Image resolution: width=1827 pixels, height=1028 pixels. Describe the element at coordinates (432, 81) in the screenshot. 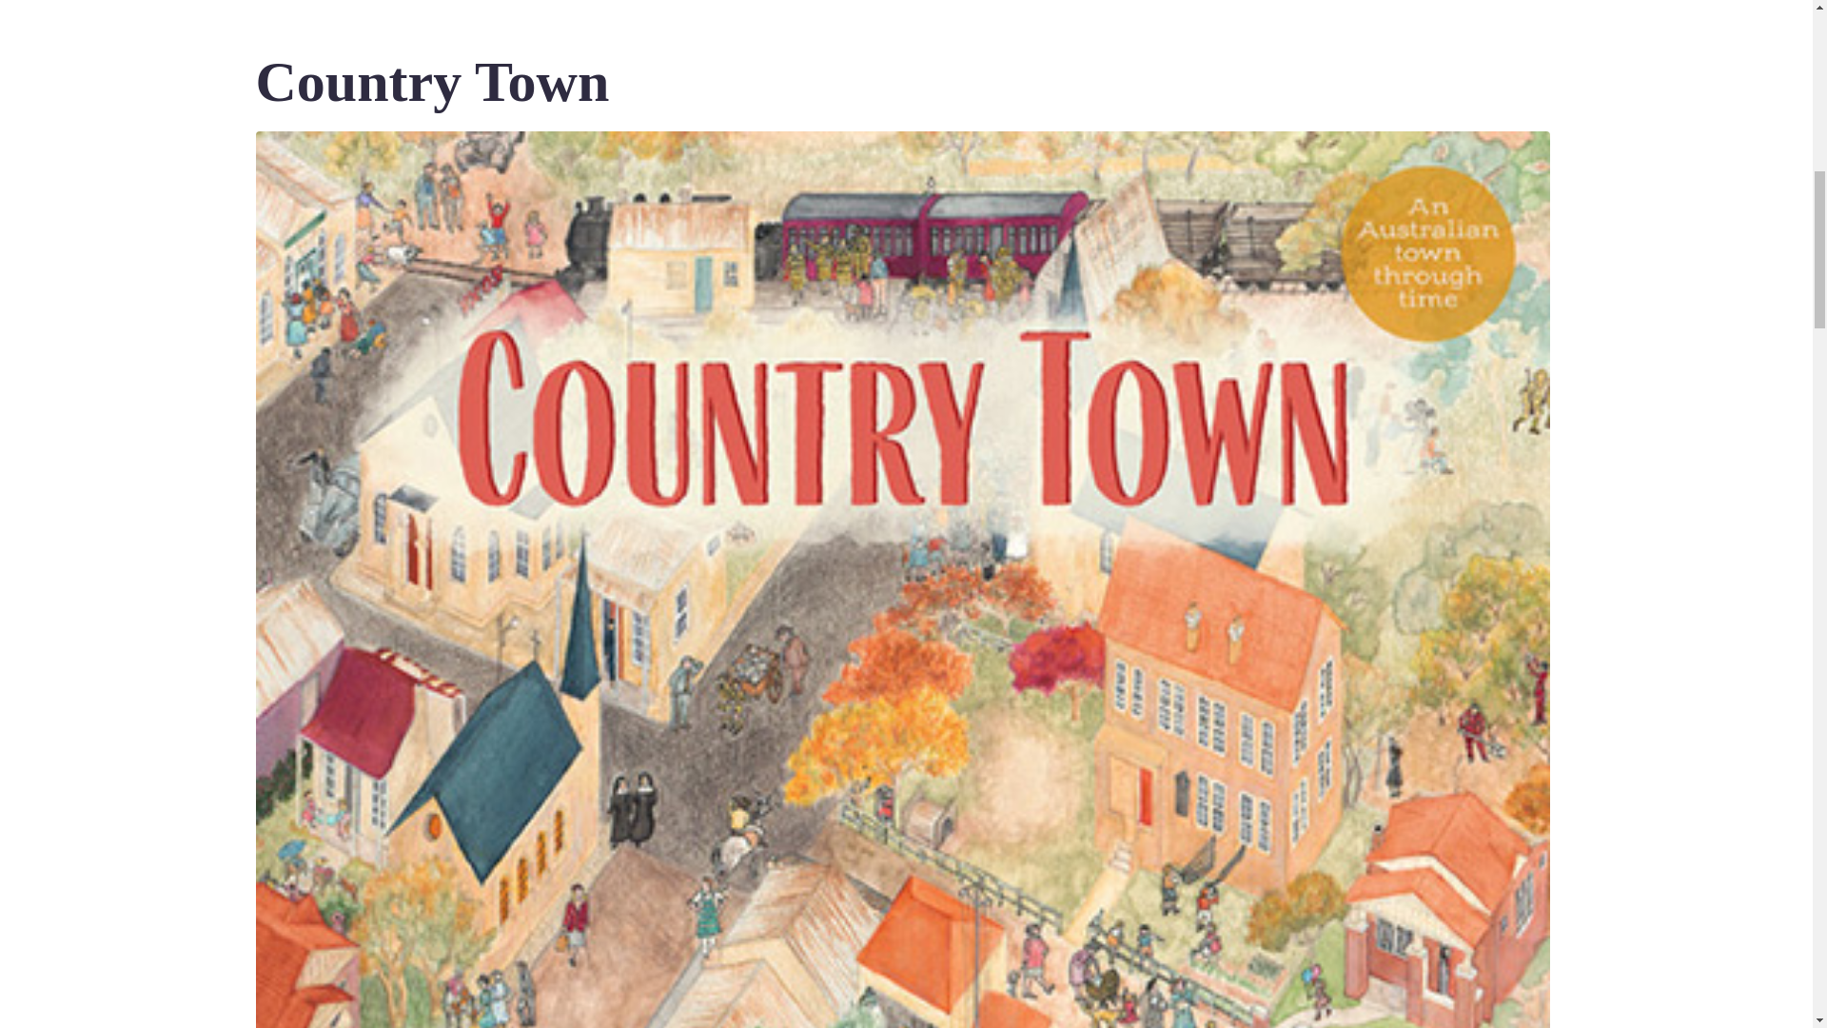

I see `Country Town` at that location.